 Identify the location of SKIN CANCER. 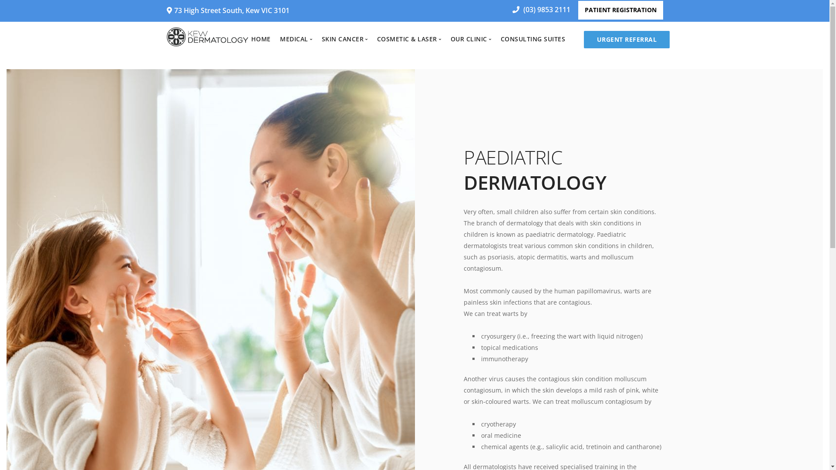
(345, 39).